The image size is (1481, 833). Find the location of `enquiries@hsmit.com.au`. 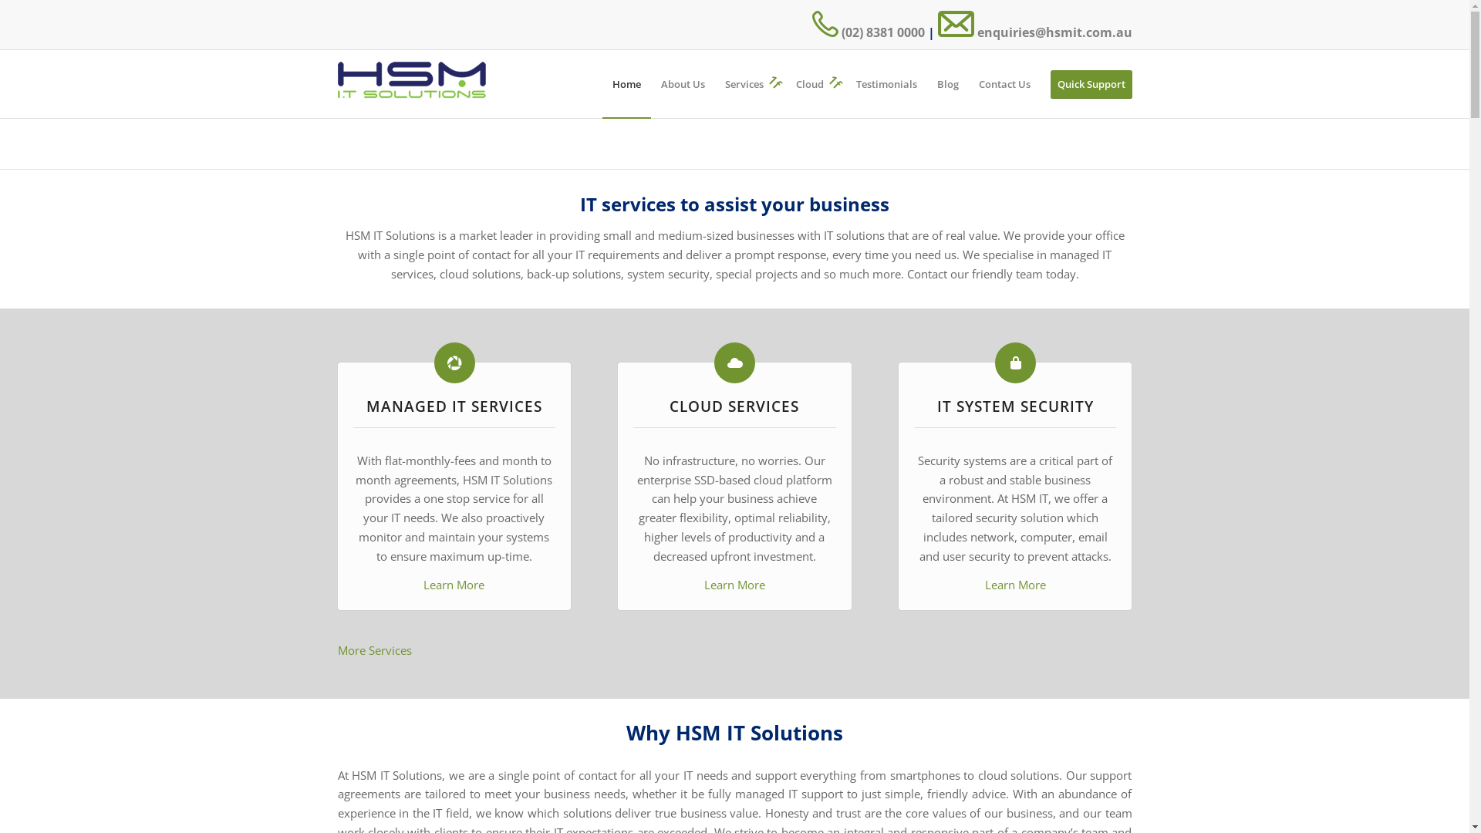

enquiries@hsmit.com.au is located at coordinates (1035, 32).